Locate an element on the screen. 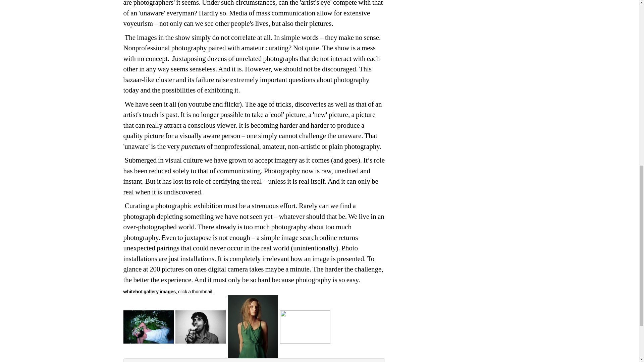 The image size is (644, 362). Red Eye Effect at Warsaw's CCA is located at coordinates (253, 326).